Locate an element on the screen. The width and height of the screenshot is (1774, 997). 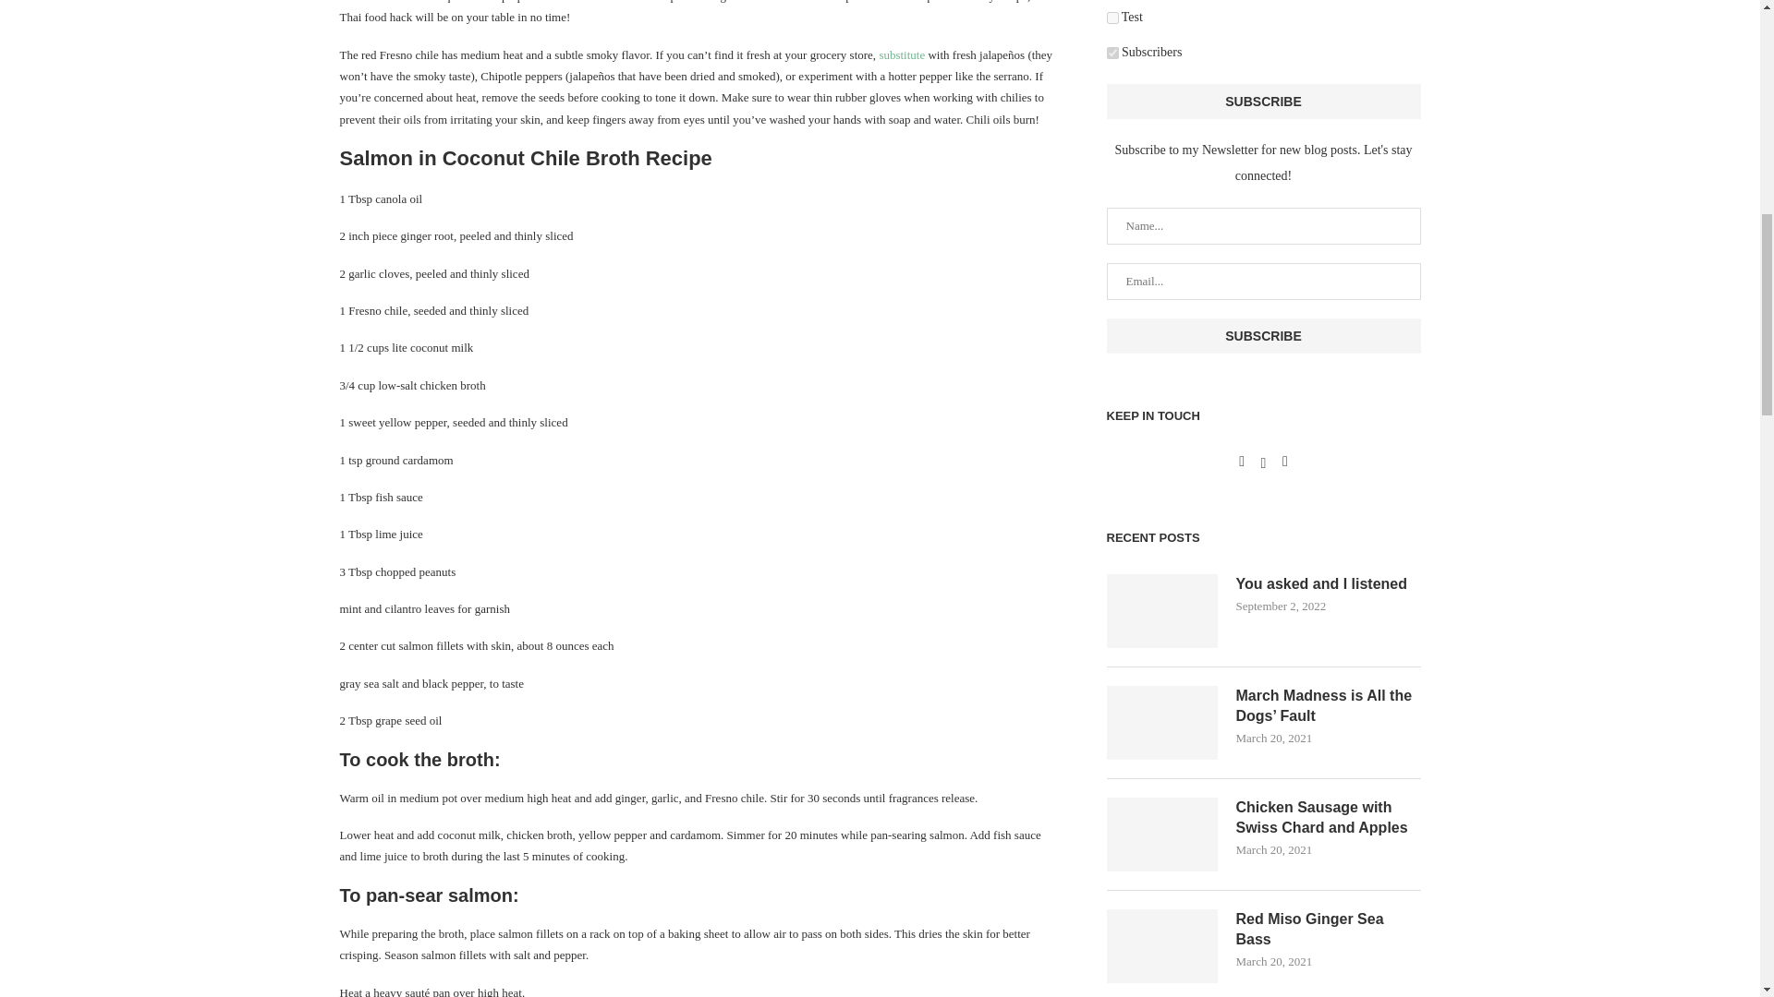
7cd0e5dff5 is located at coordinates (1112, 52).